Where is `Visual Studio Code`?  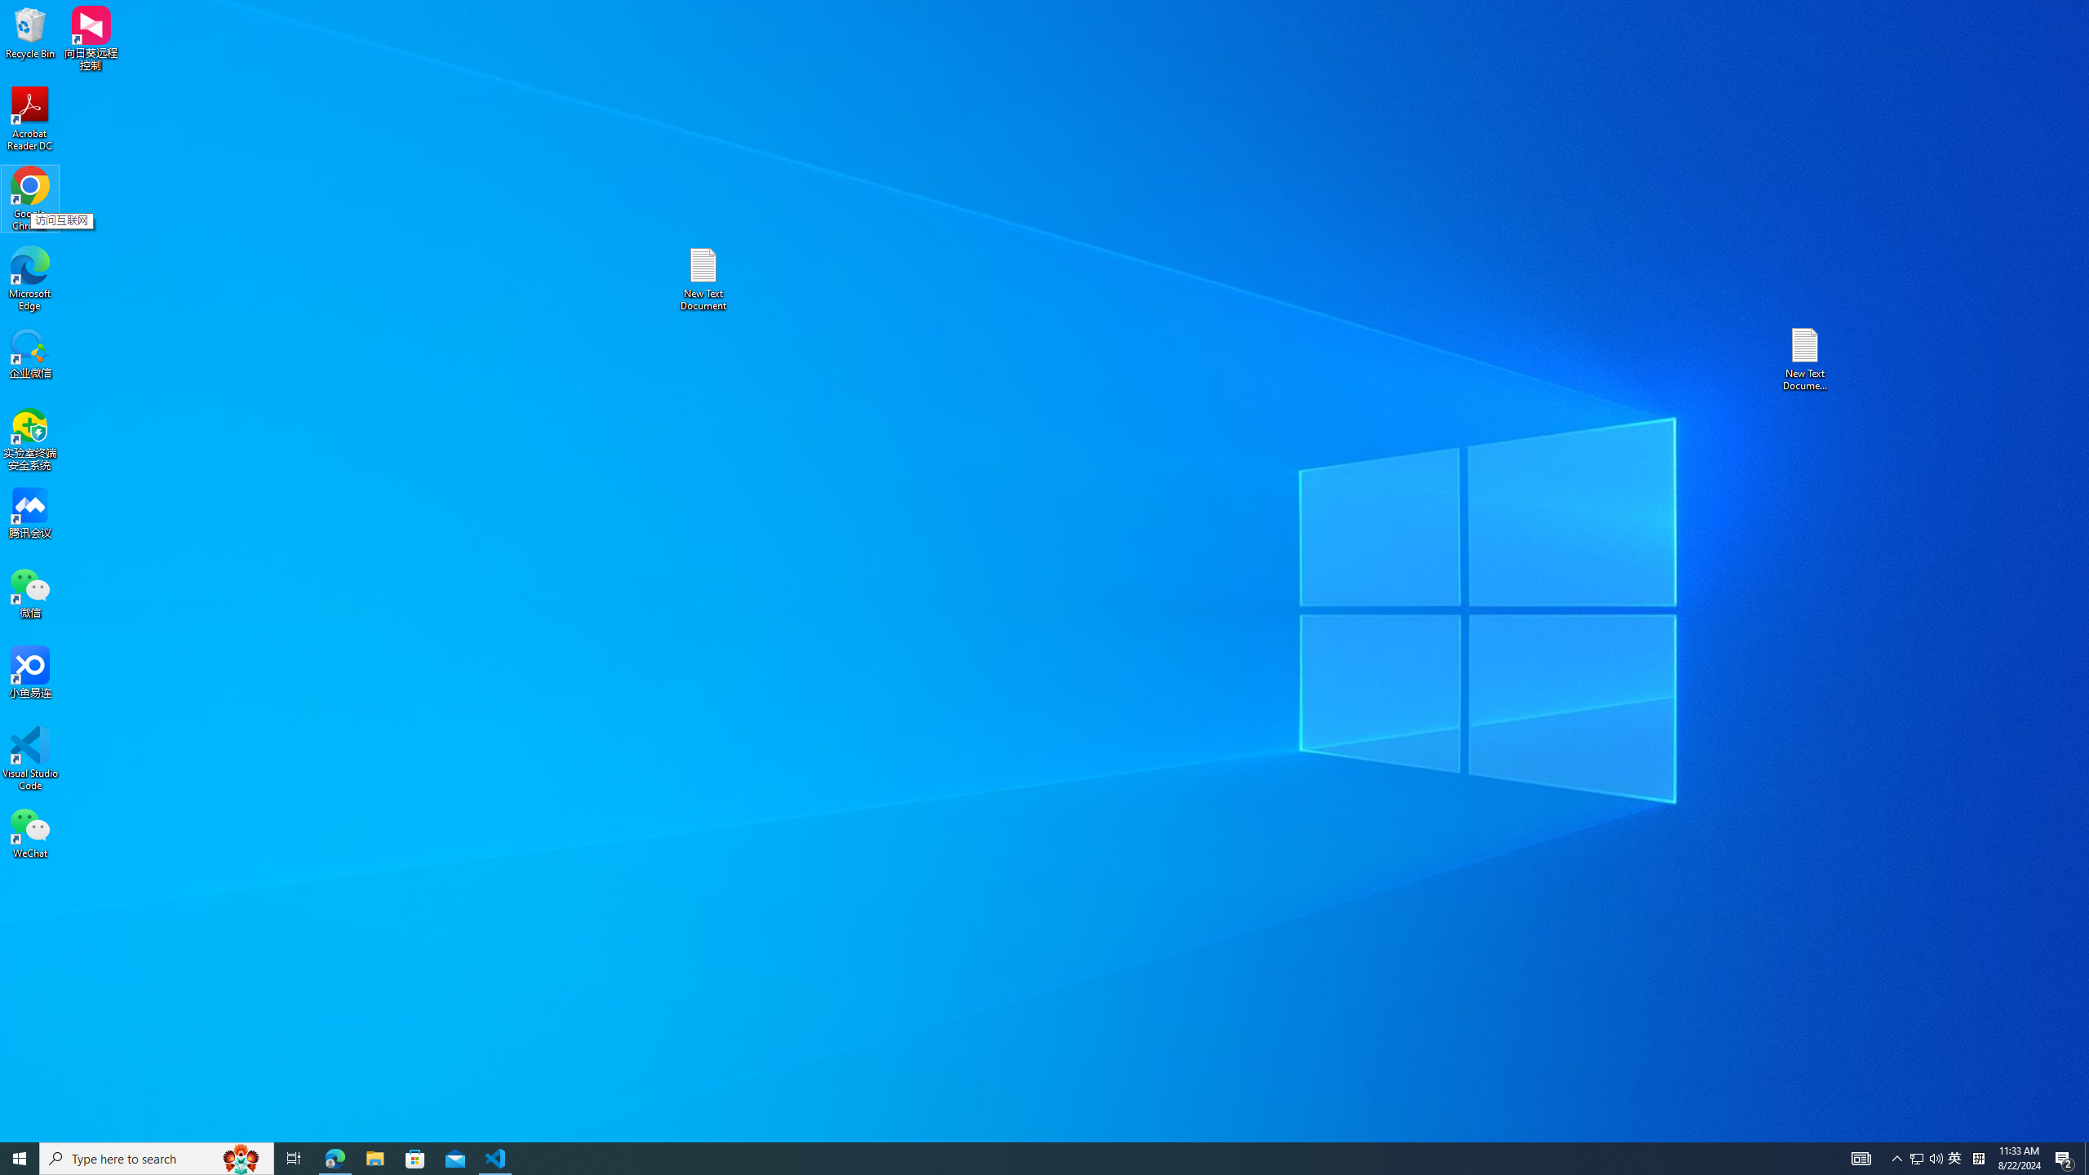 Visual Studio Code is located at coordinates (30, 759).